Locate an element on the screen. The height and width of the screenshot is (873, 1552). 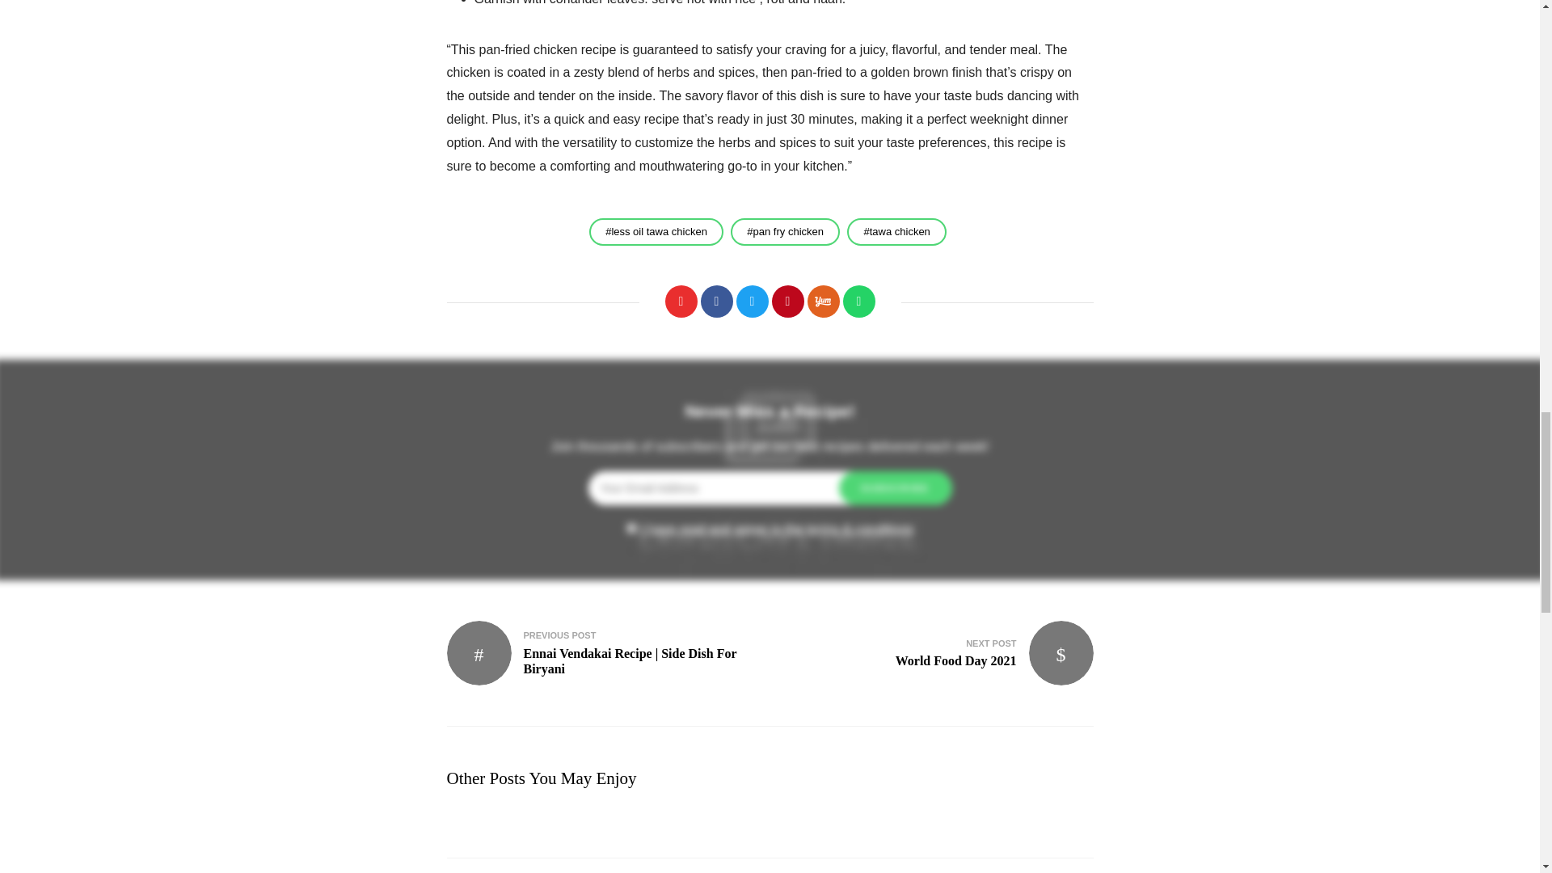
Pinterest is located at coordinates (752, 302).